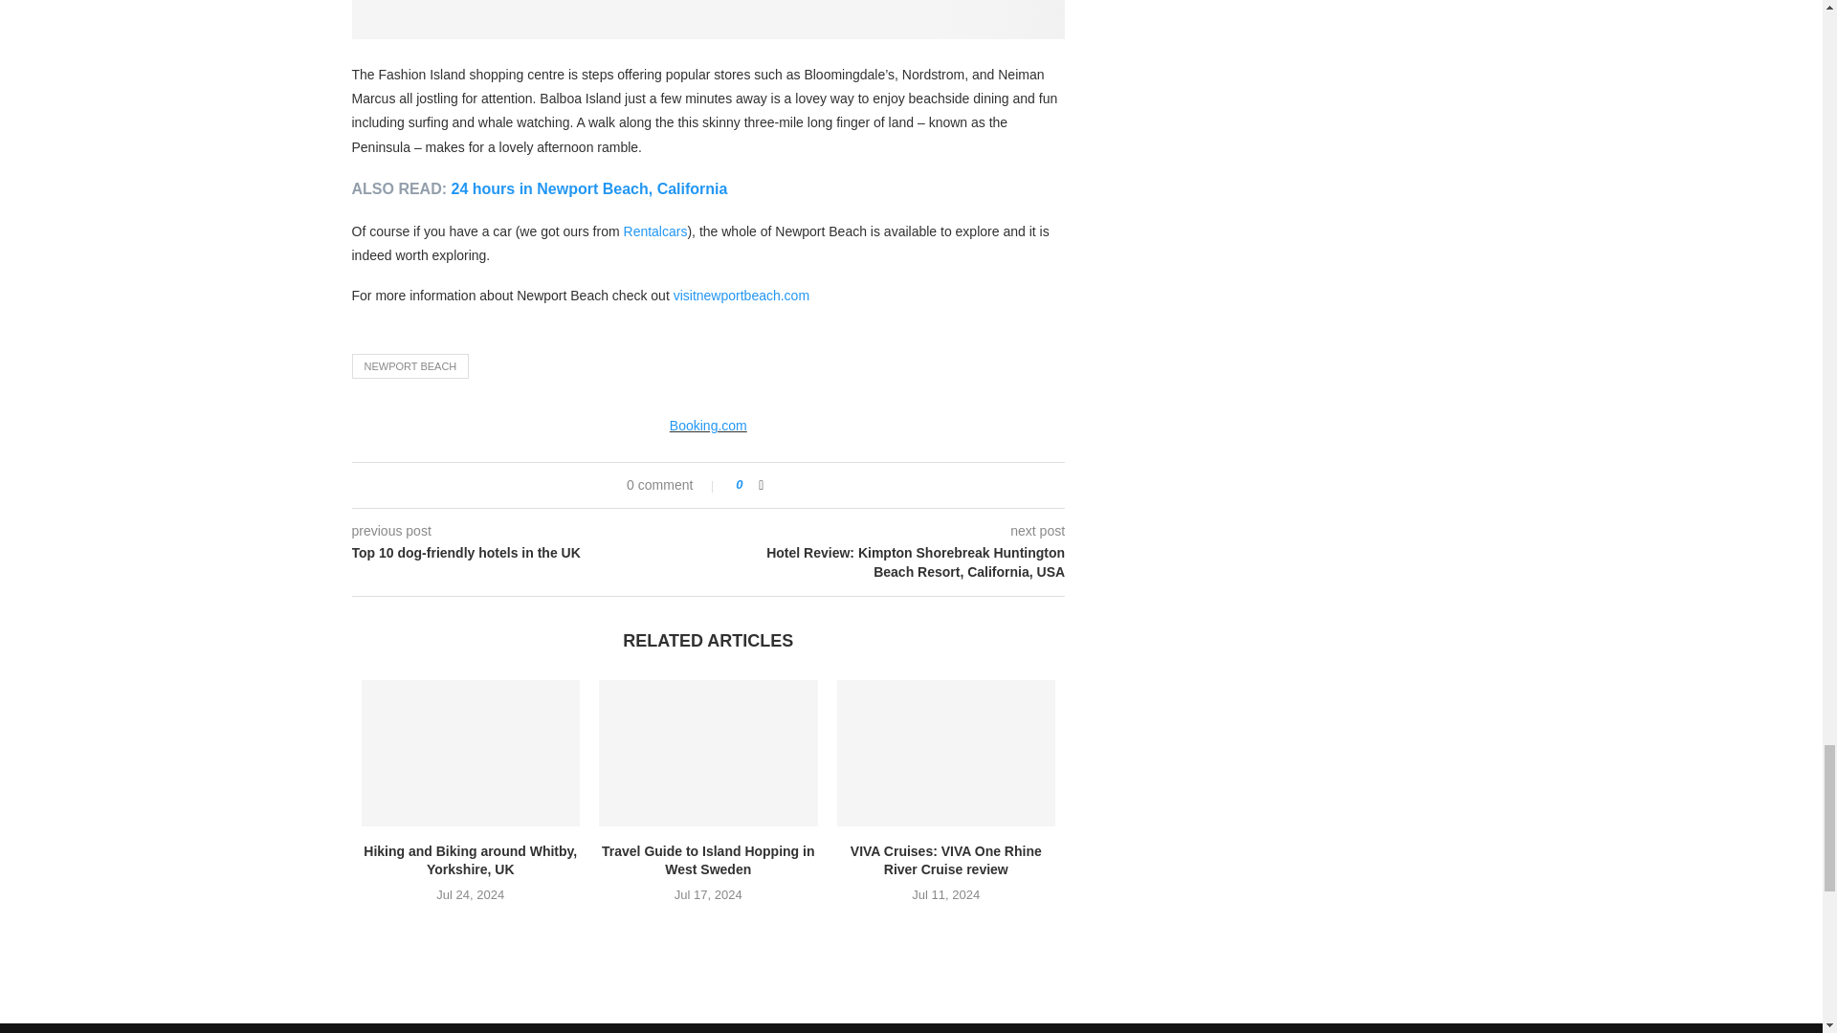 This screenshot has height=1033, width=1837. What do you see at coordinates (947, 752) in the screenshot?
I see `VIVA Cruises: VIVA One Rhine River Cruise review` at bounding box center [947, 752].